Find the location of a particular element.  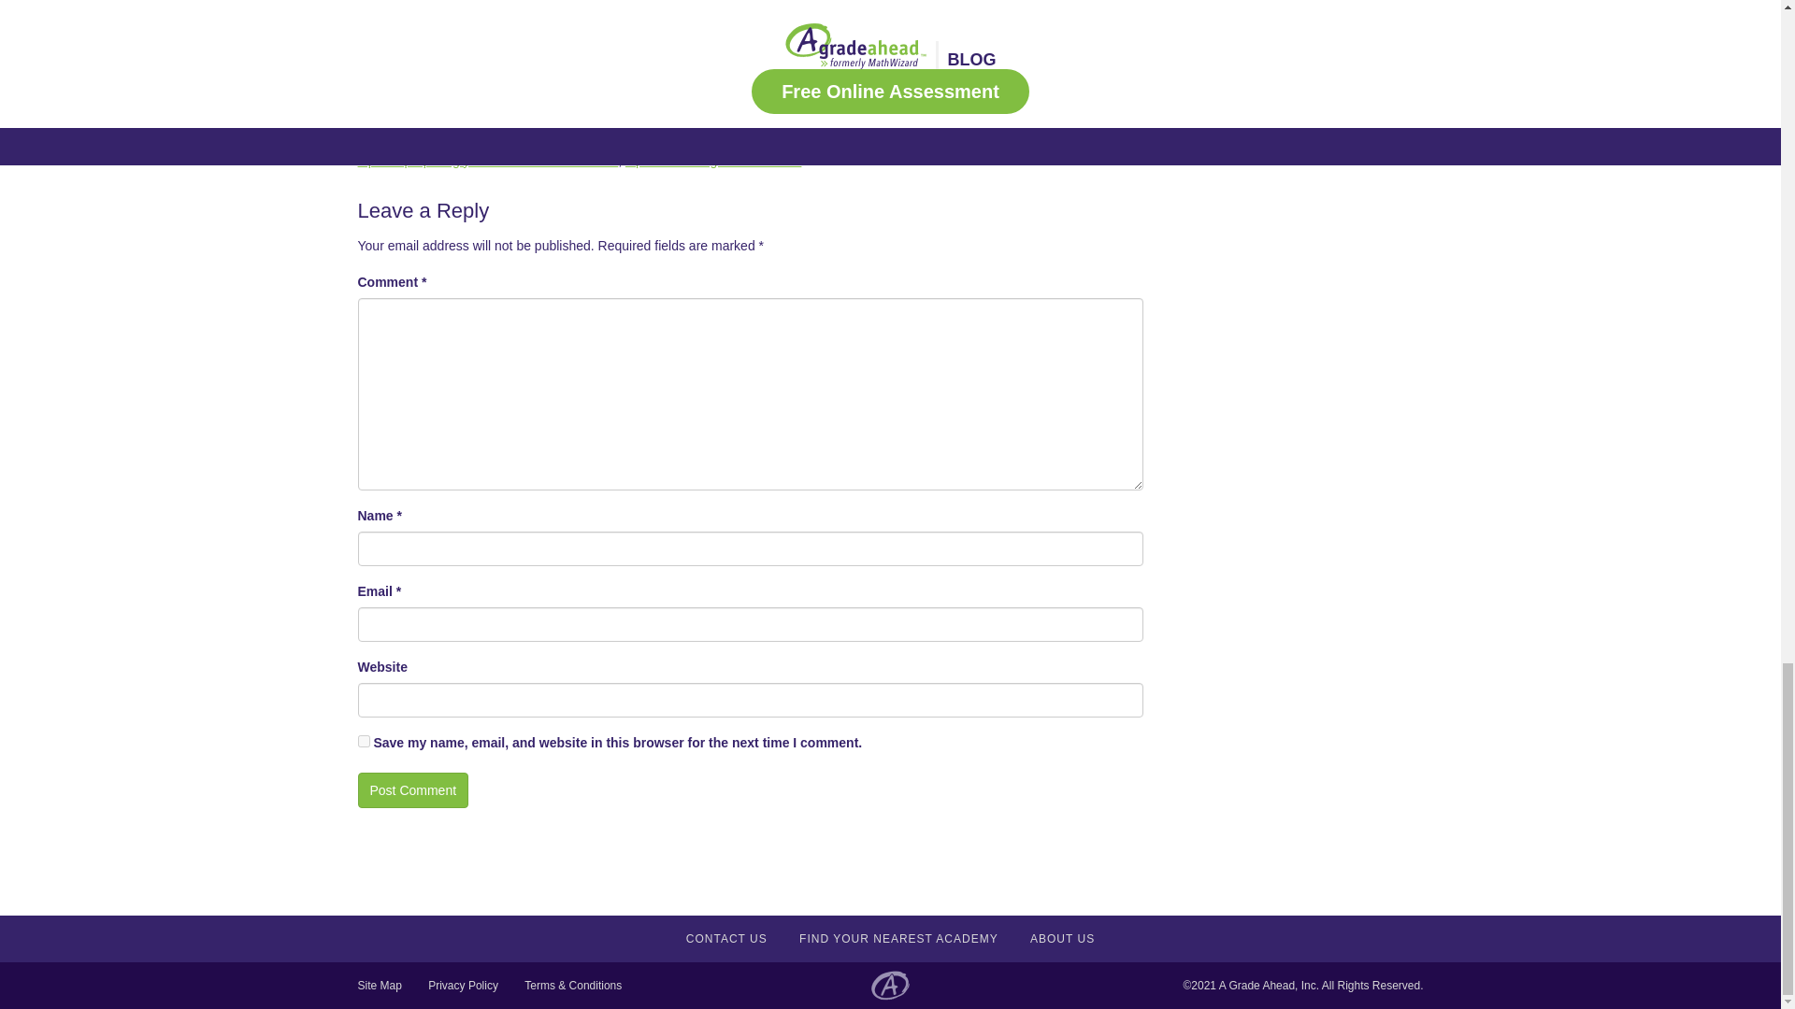

Tips for preparing your child for a new school is located at coordinates (487, 161).